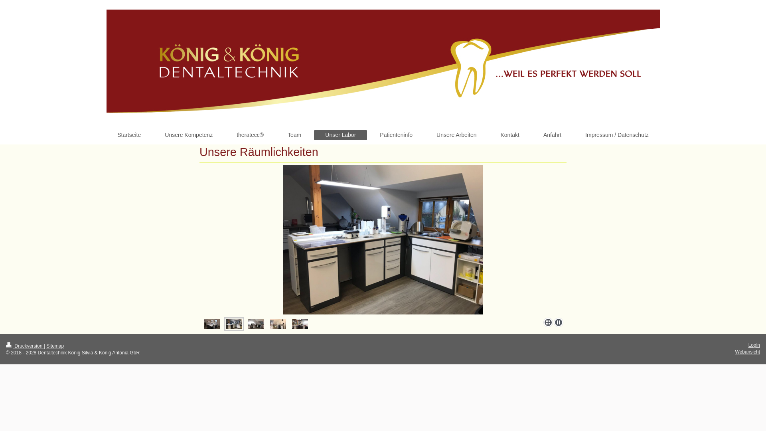  Describe the element at coordinates (510, 135) in the screenshot. I see `Kontakt` at that location.